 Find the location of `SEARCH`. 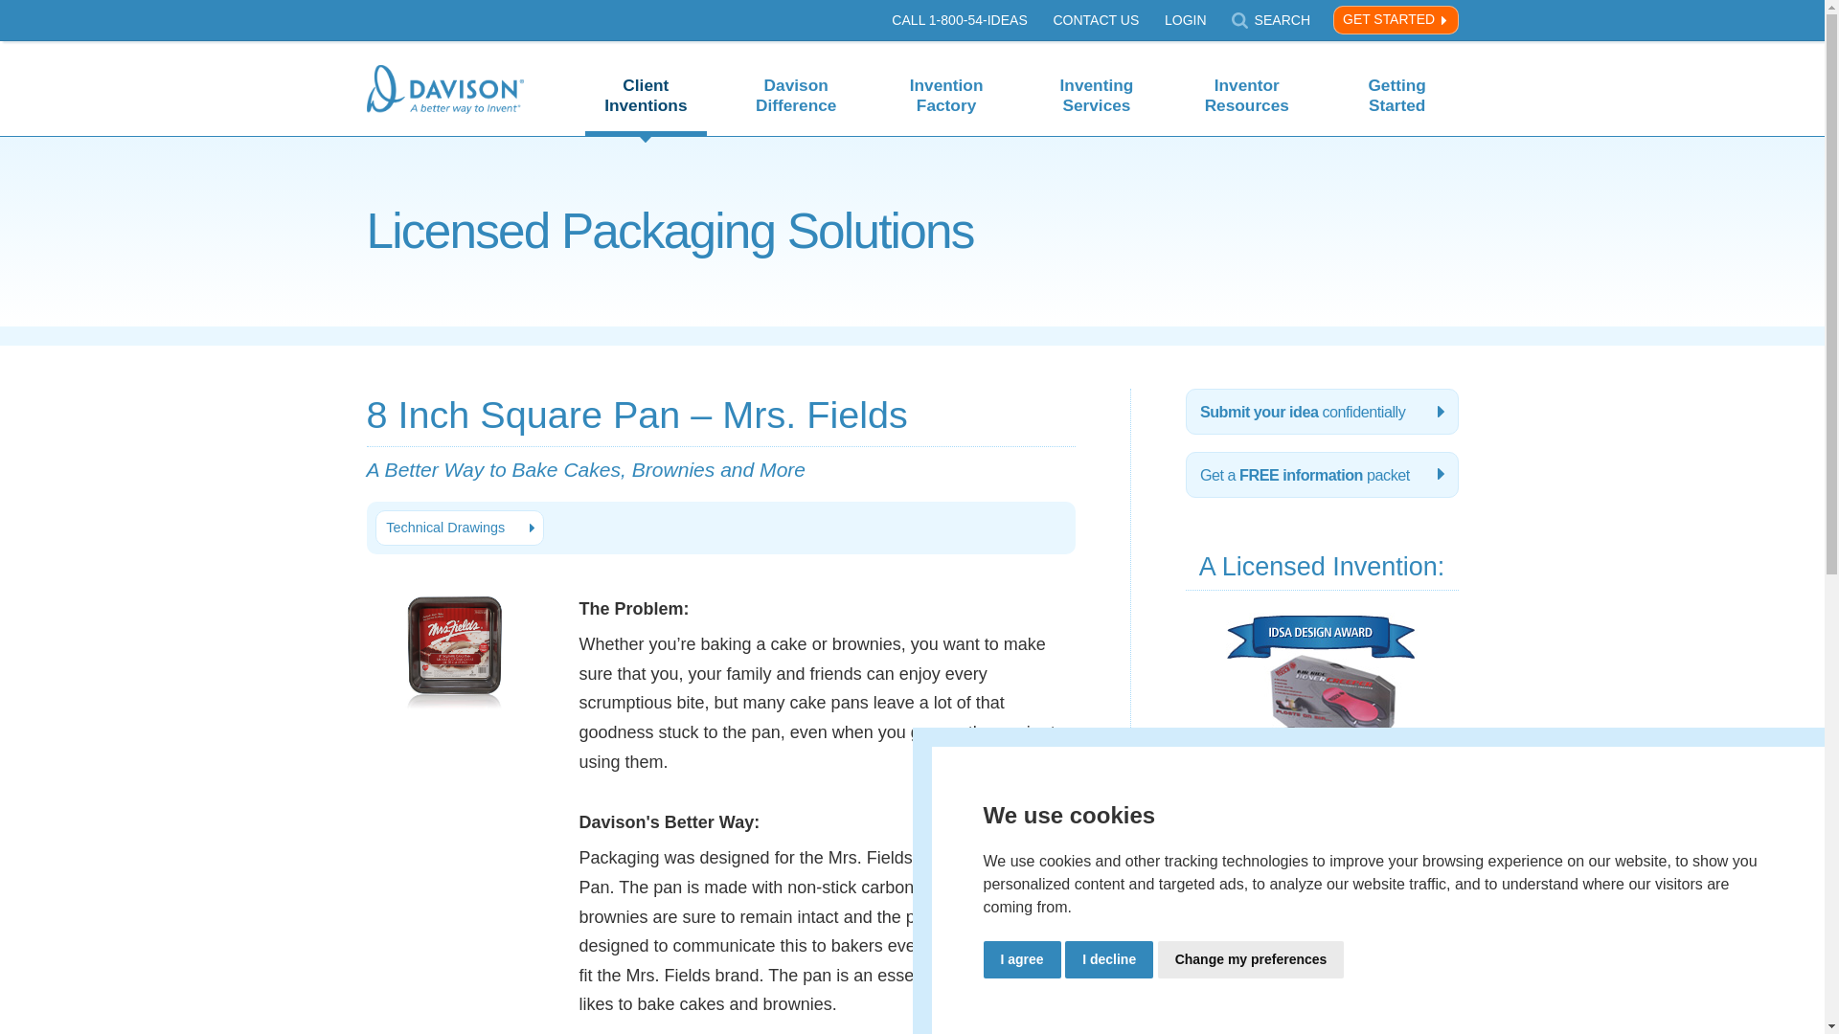

SEARCH is located at coordinates (1270, 21).